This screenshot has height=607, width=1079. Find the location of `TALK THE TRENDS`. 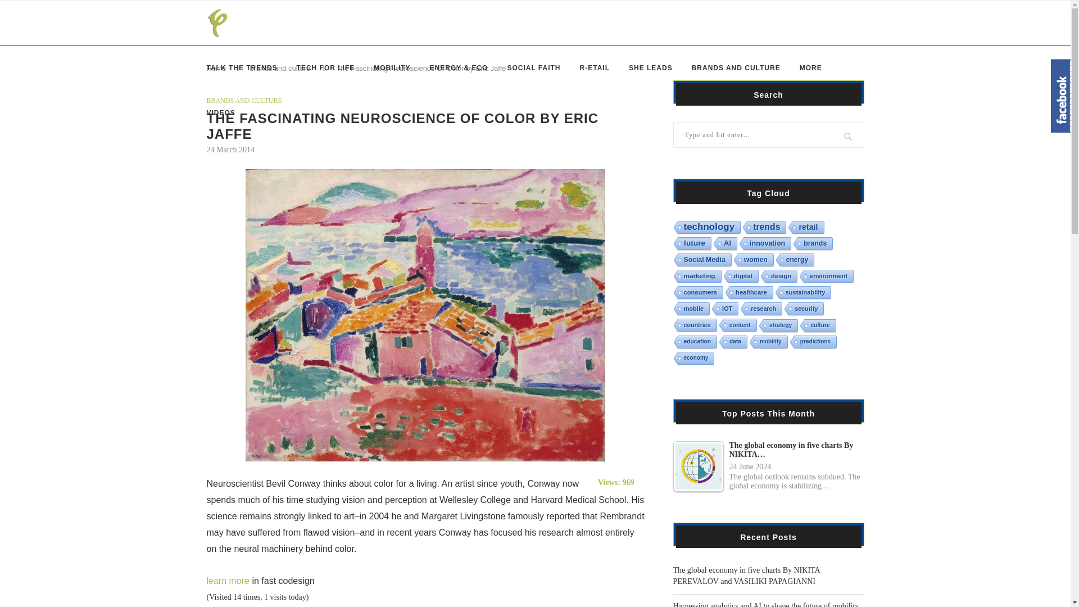

TALK THE TRENDS is located at coordinates (242, 67).